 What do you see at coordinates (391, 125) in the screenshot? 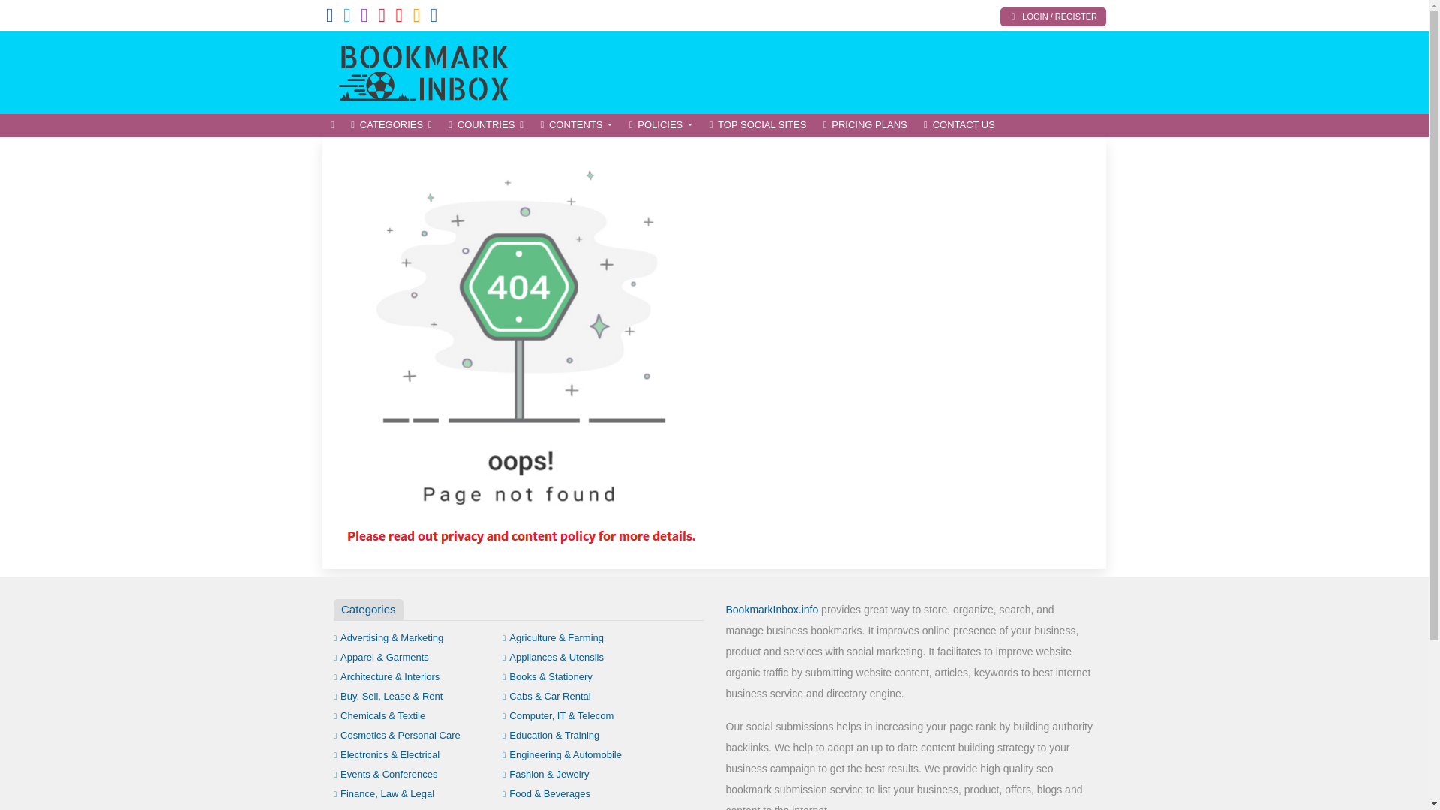
I see `CATEGORIES` at bounding box center [391, 125].